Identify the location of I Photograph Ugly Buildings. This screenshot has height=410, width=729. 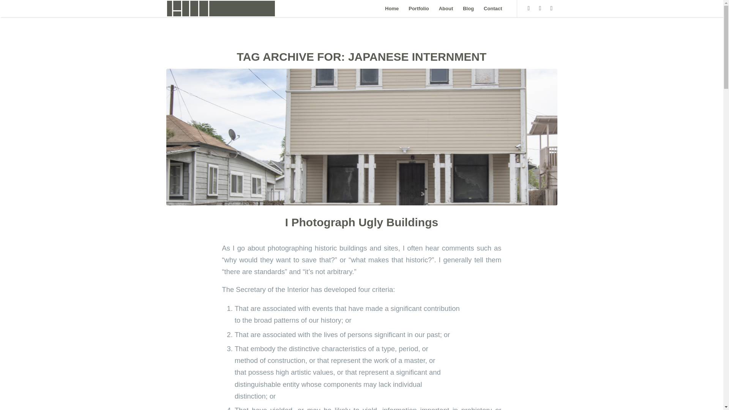
(361, 222).